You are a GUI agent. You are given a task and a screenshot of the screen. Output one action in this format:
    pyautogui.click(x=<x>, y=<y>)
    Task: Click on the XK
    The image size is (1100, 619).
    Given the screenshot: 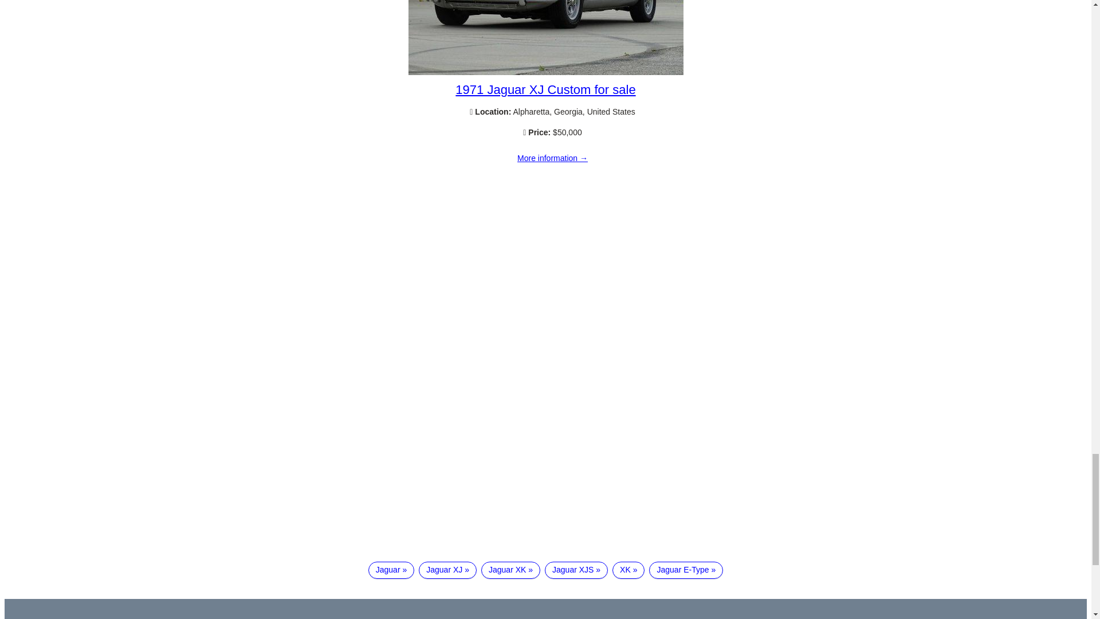 What is the action you would take?
    pyautogui.click(x=628, y=570)
    